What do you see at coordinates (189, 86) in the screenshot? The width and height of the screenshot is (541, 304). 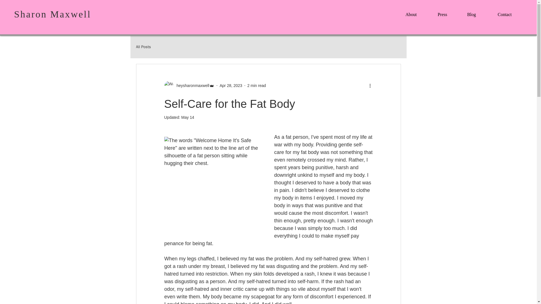 I see `heysharonmaxwell` at bounding box center [189, 86].